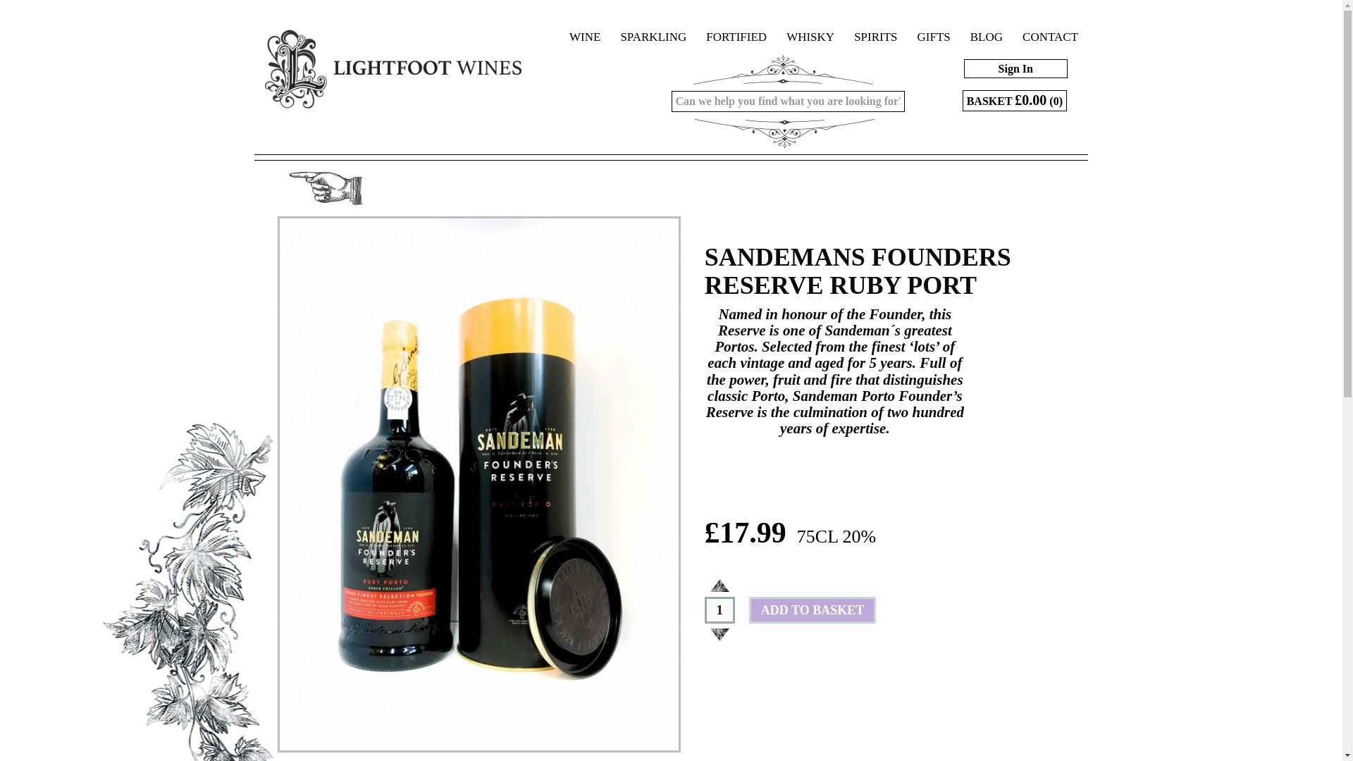 This screenshot has width=1353, height=761. I want to click on View your shopping cart, so click(1015, 100).